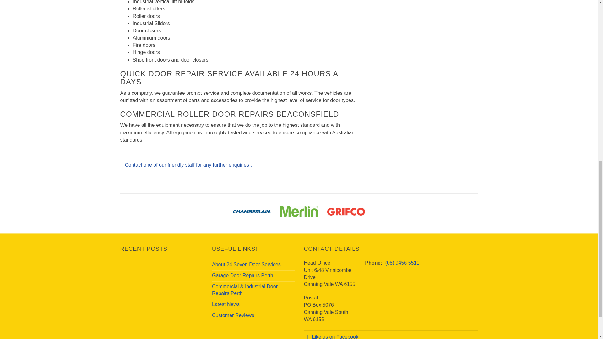 This screenshot has height=339, width=603. What do you see at coordinates (246, 264) in the screenshot?
I see `About 24 Seven Door Services` at bounding box center [246, 264].